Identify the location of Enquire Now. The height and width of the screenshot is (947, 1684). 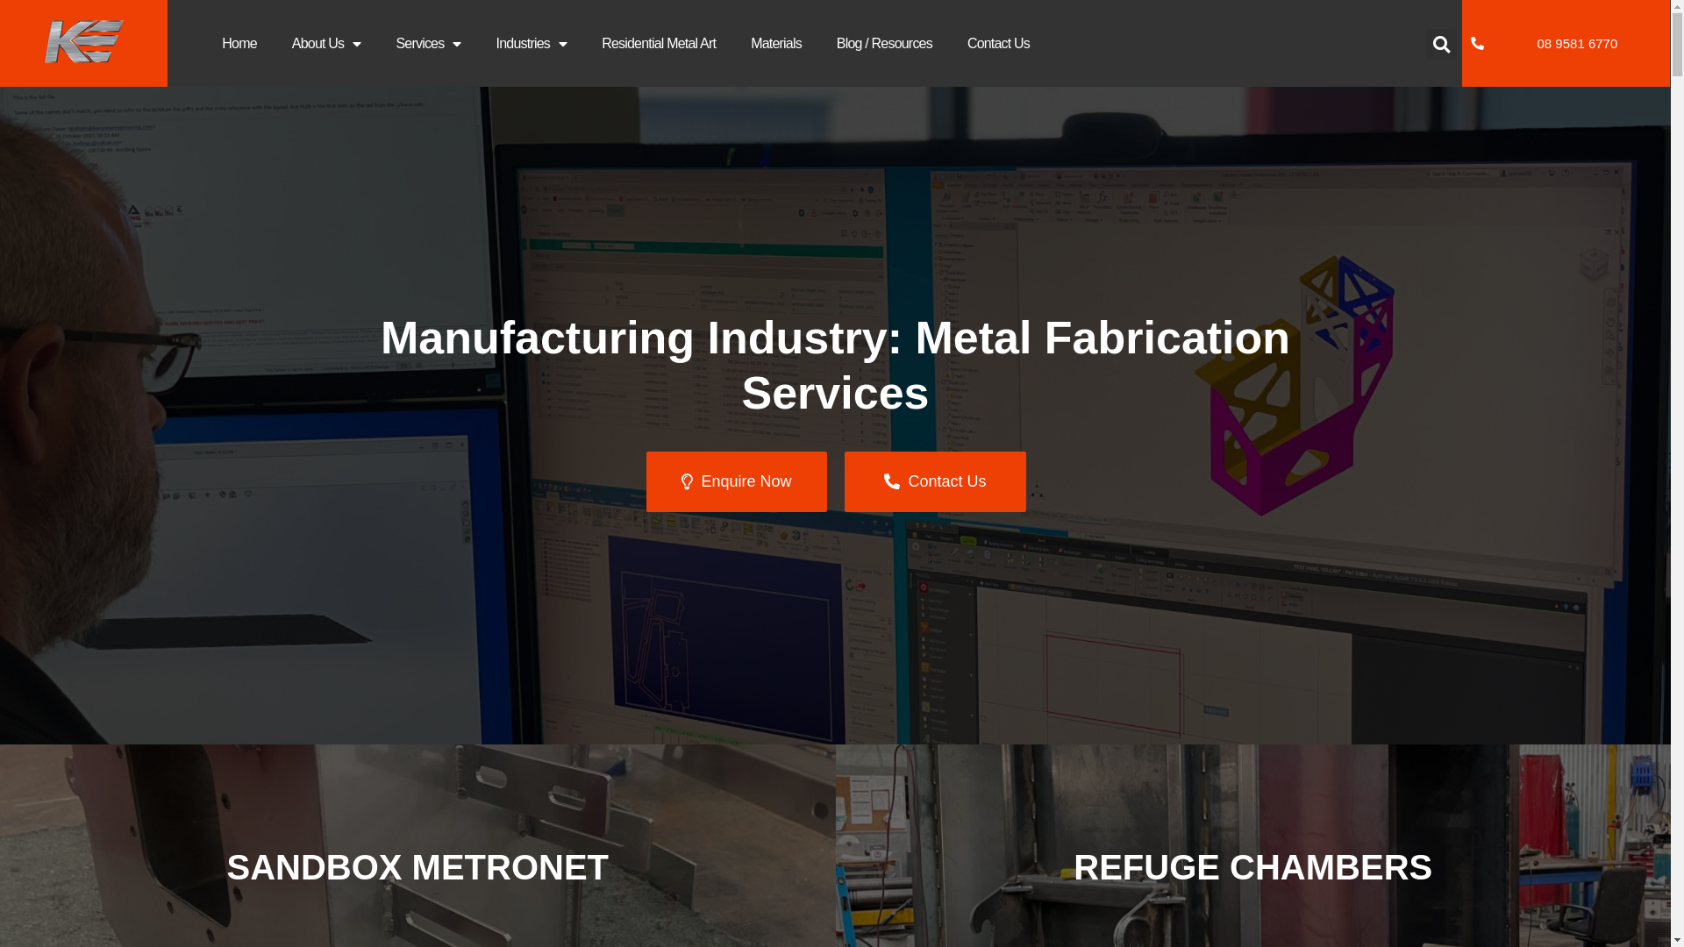
(737, 482).